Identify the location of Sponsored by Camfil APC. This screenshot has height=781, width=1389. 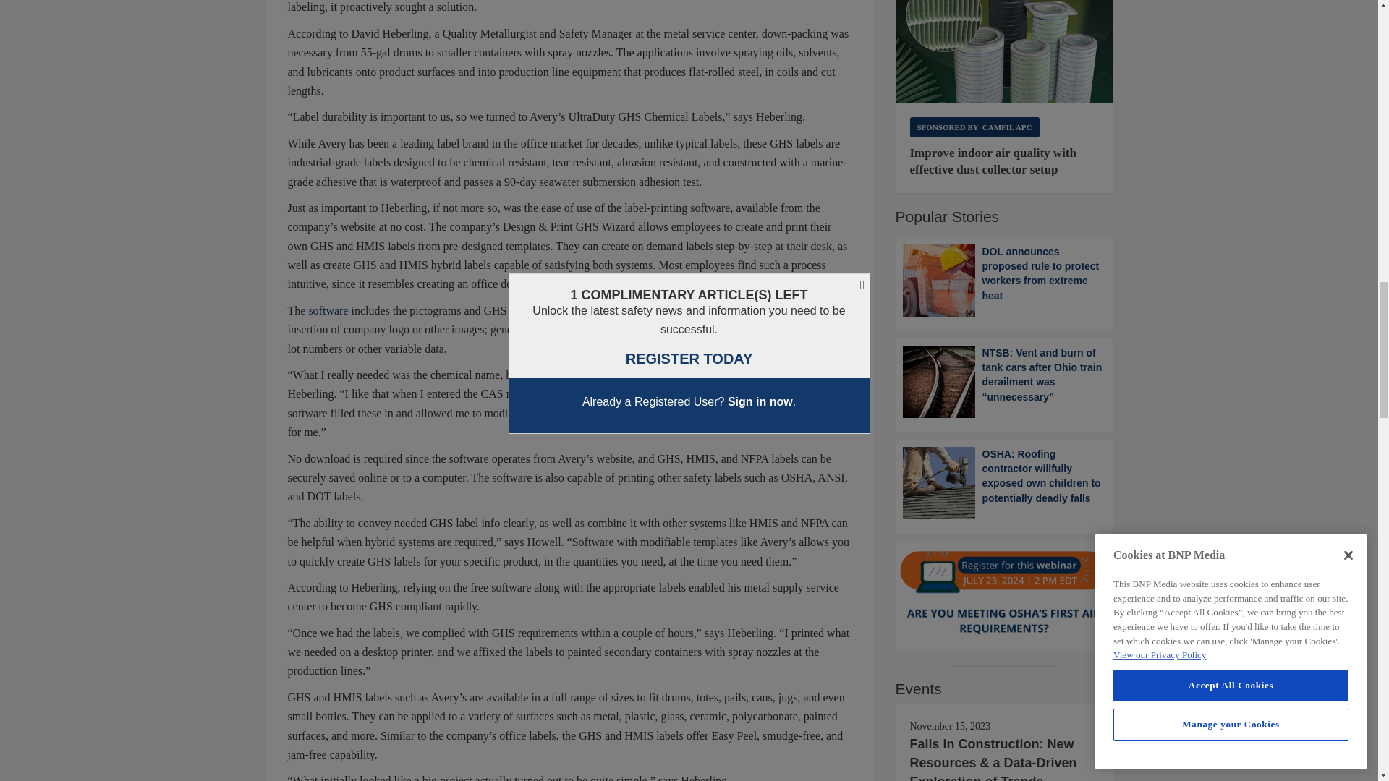
(974, 127).